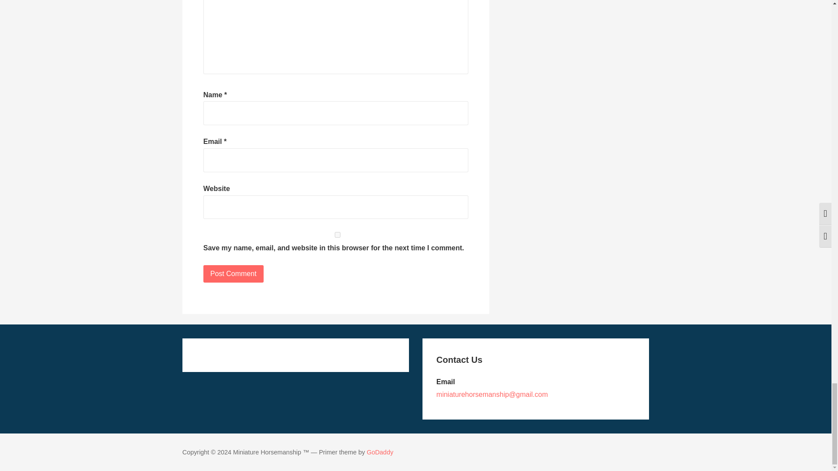 The width and height of the screenshot is (838, 471). Describe the element at coordinates (380, 452) in the screenshot. I see `GoDaddy` at that location.